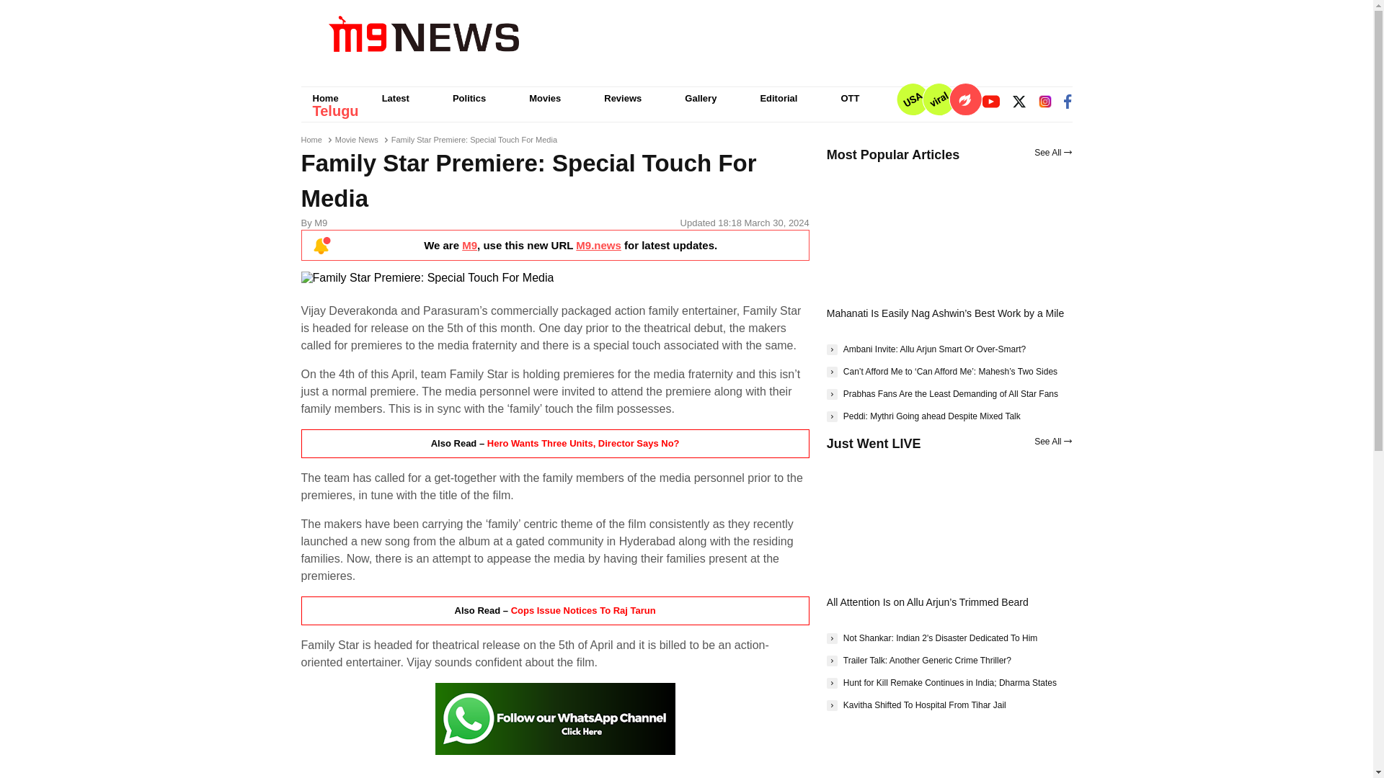  Describe the element at coordinates (598, 245) in the screenshot. I see `M9.news` at that location.